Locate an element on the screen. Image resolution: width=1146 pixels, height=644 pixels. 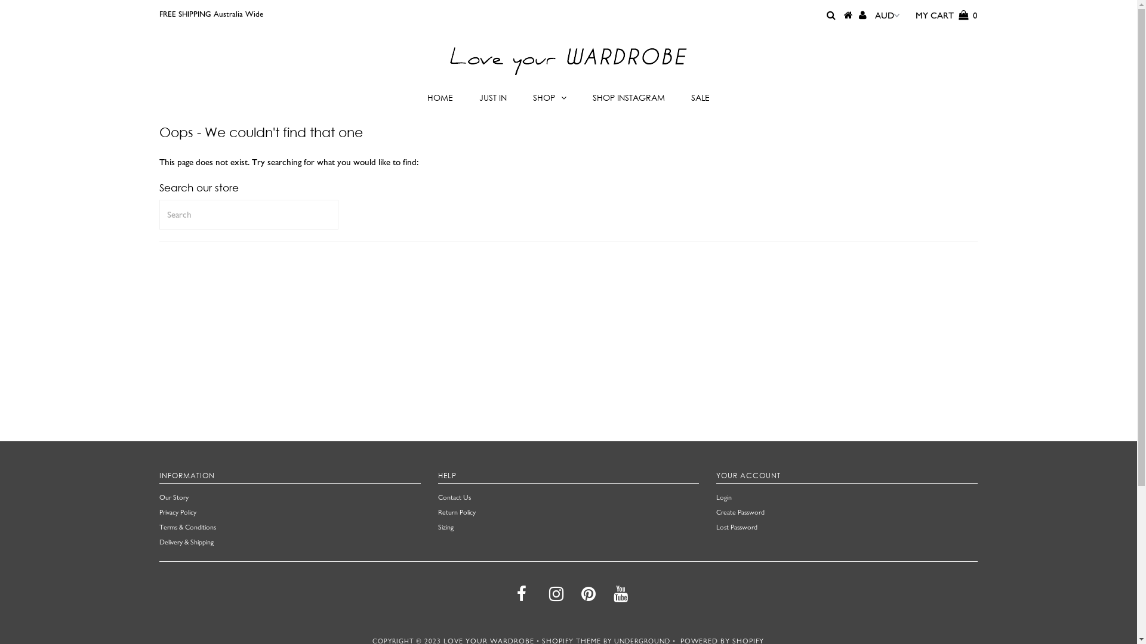
MY CART    0 is located at coordinates (947, 16).